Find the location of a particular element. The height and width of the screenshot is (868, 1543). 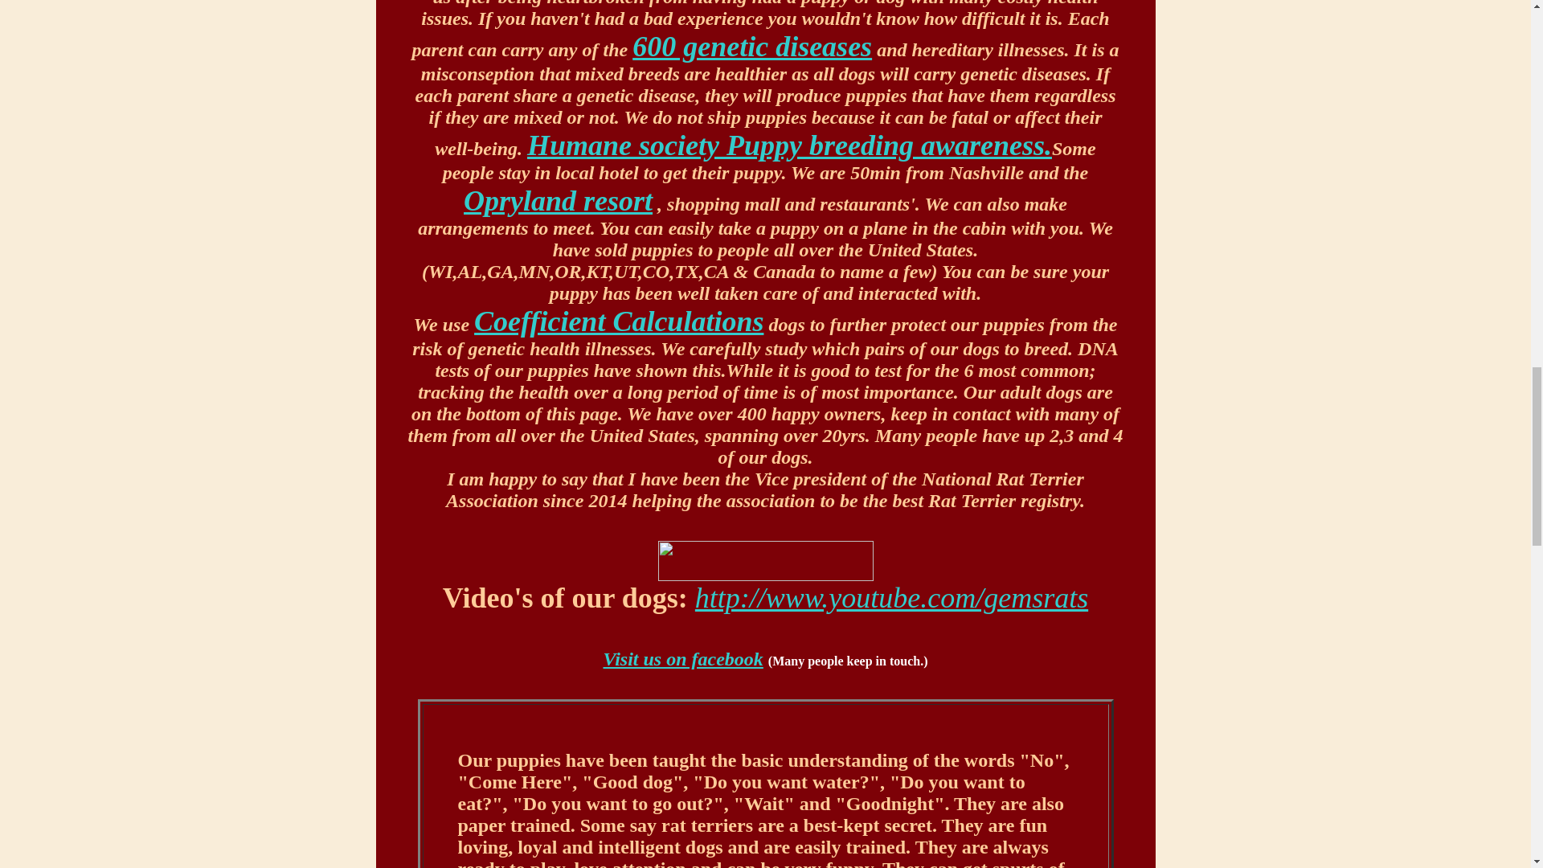

Opryland resort is located at coordinates (558, 201).